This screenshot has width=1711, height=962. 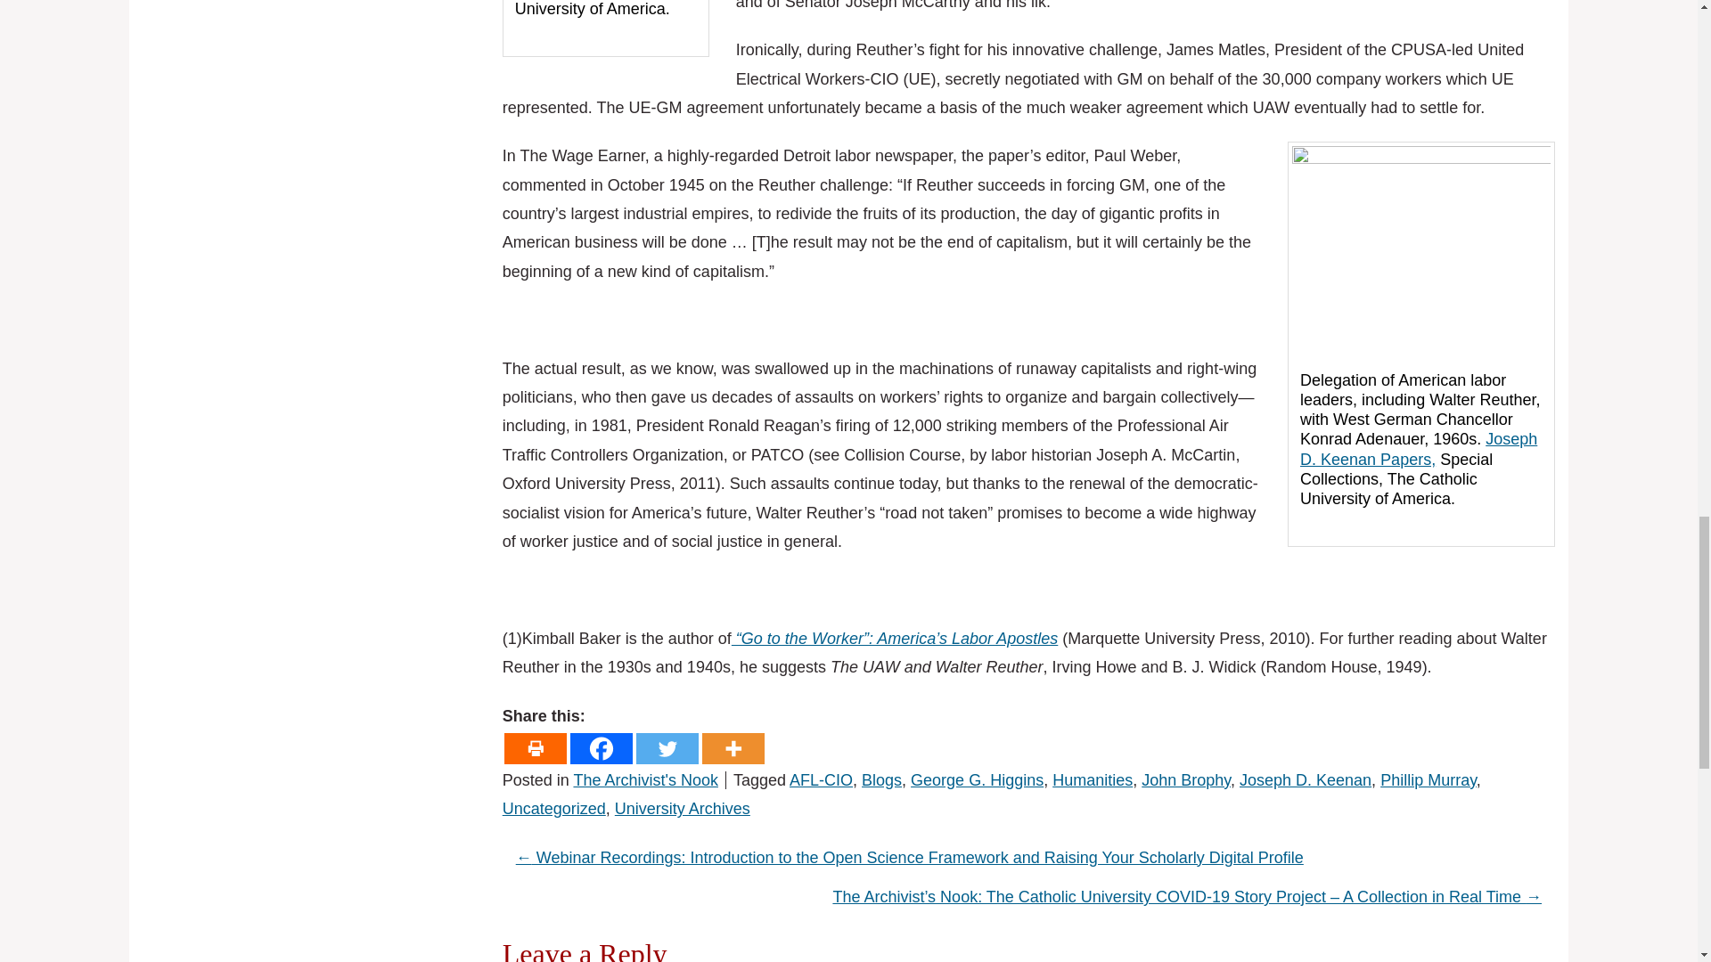 I want to click on George G. Higgins, so click(x=977, y=780).